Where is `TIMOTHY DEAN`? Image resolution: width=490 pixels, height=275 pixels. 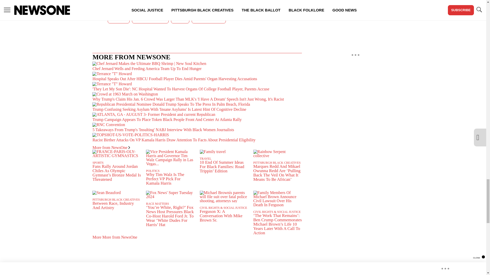
TIMOTHY DEAN is located at coordinates (209, 19).